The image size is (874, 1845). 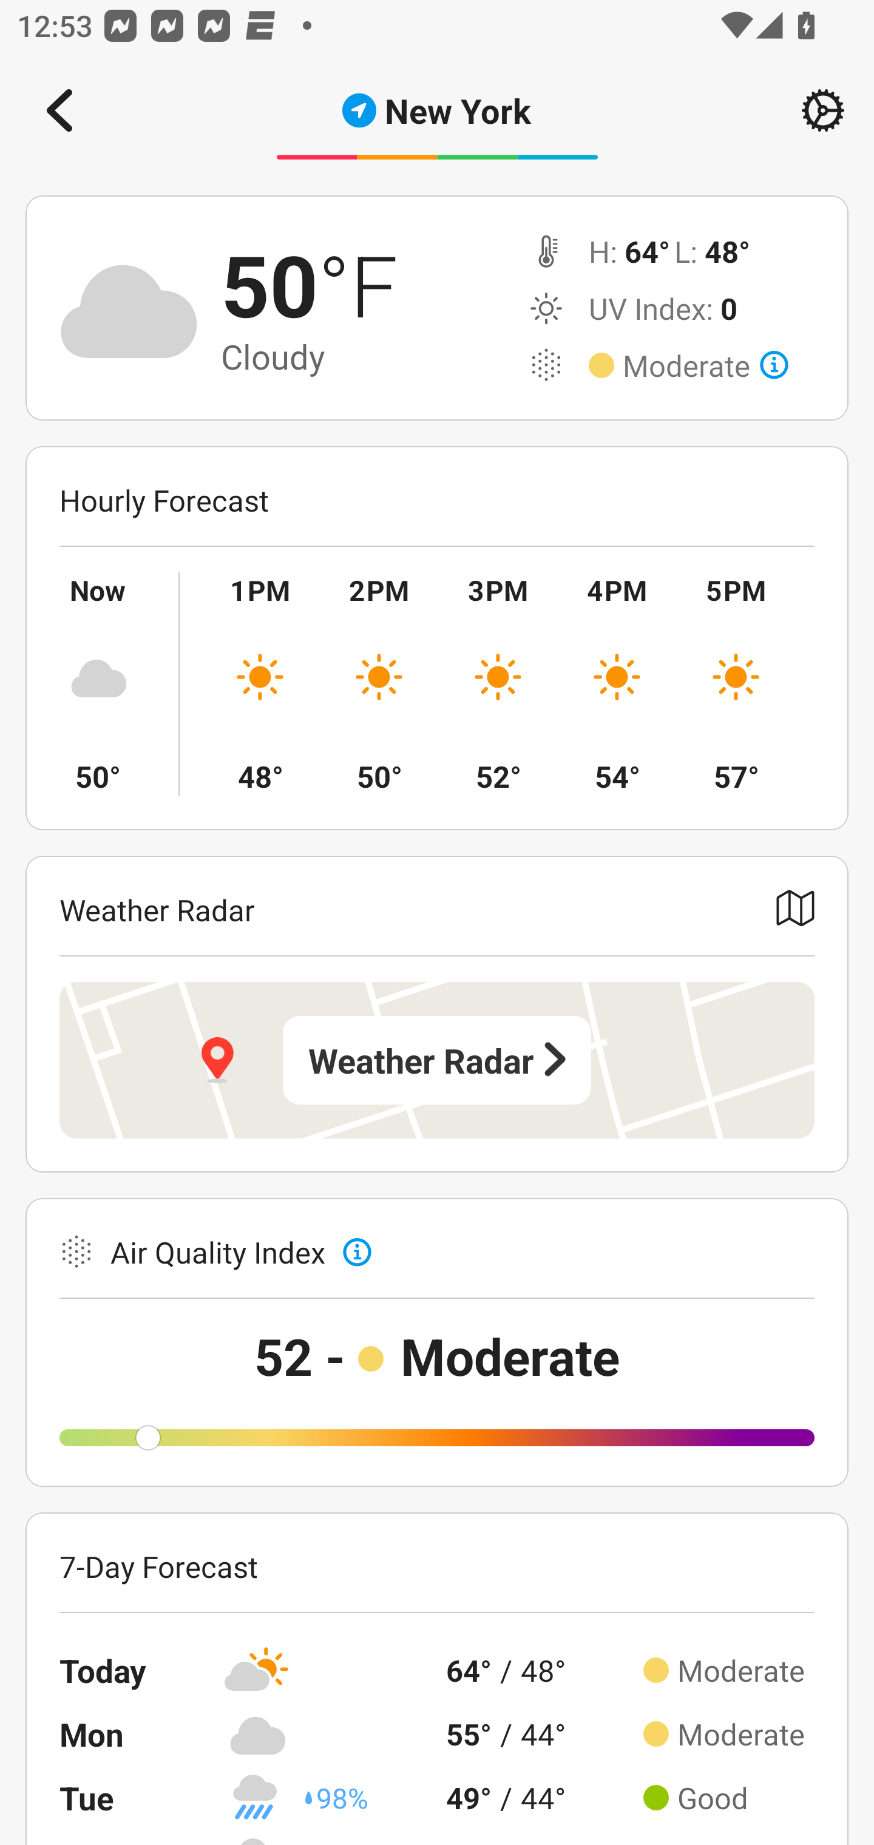 What do you see at coordinates (705, 365) in the screenshot?
I see `Moderate` at bounding box center [705, 365].